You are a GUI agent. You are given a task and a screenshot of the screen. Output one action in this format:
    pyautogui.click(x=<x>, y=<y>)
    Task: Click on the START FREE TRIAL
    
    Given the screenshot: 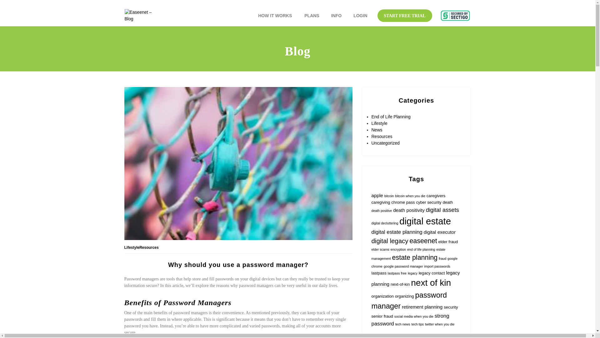 What is the action you would take?
    pyautogui.click(x=404, y=16)
    